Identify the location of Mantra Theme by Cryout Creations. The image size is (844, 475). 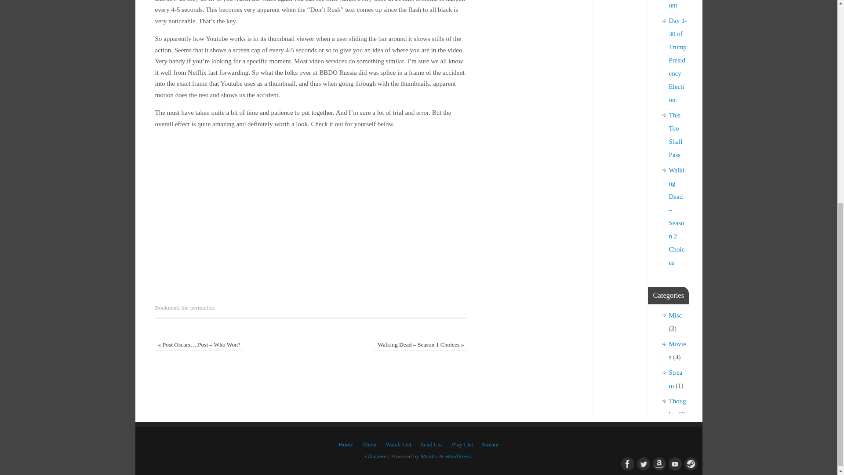
(429, 457).